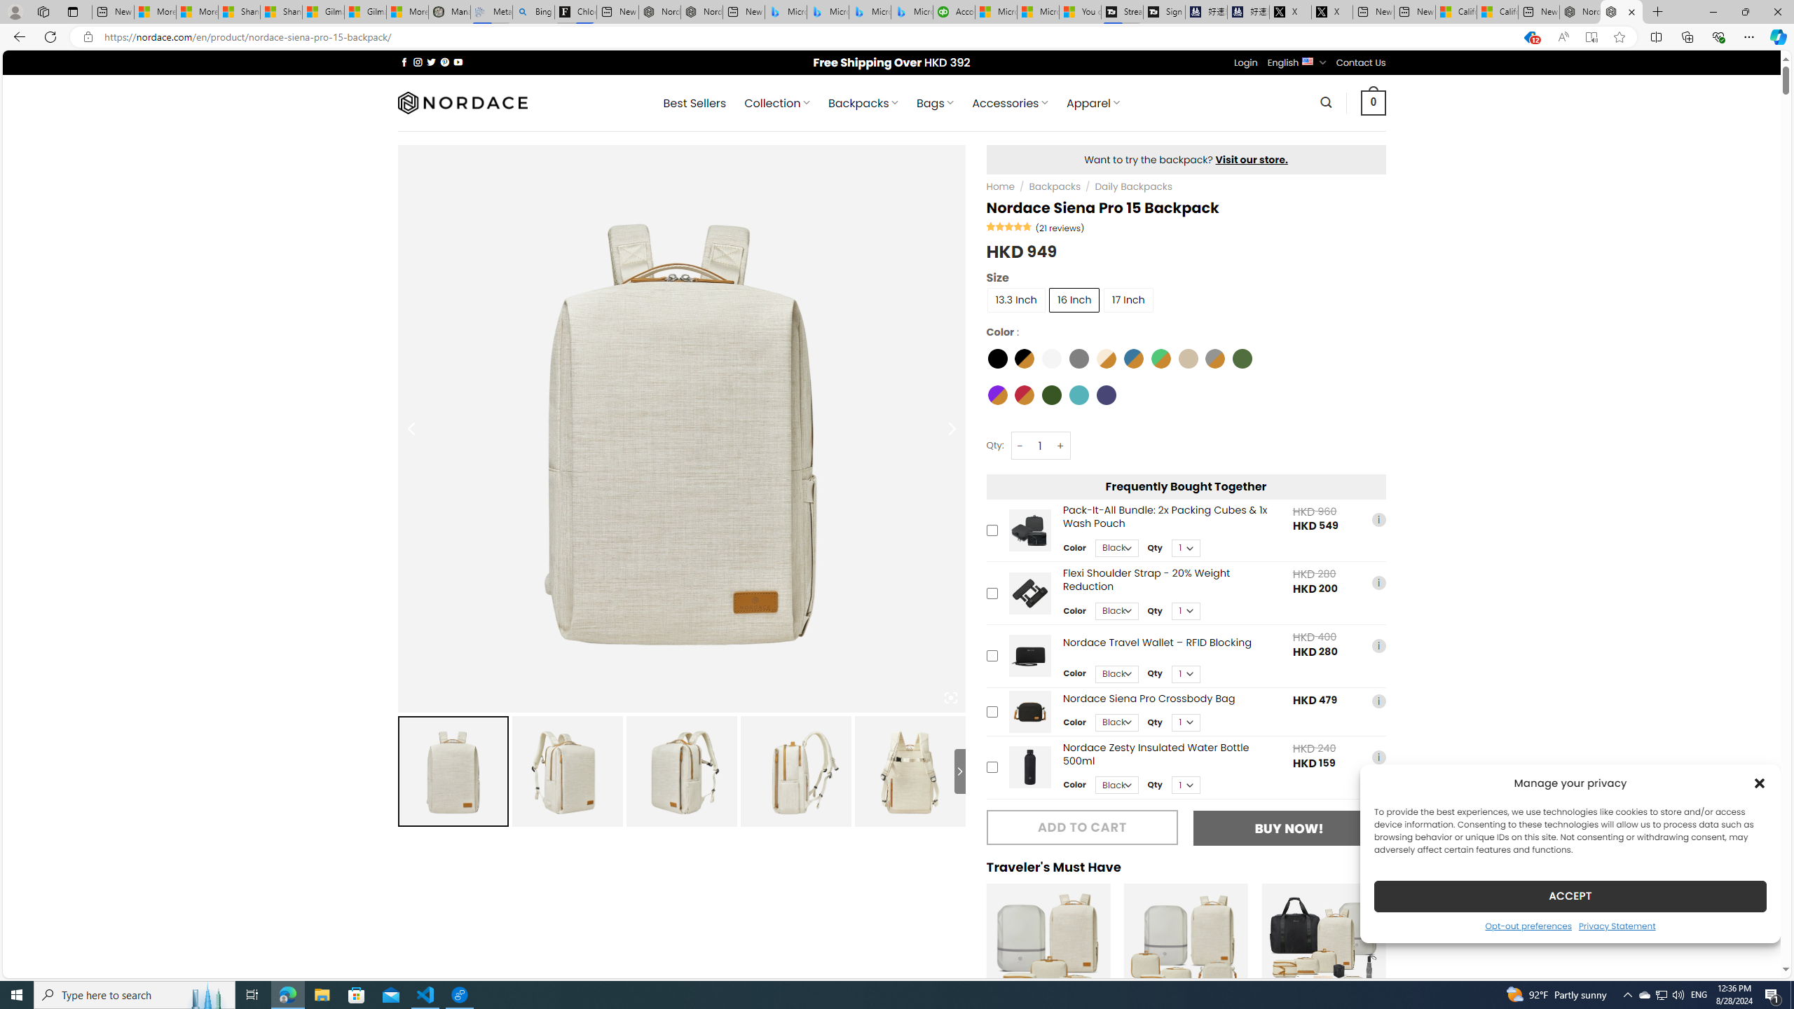 The height and width of the screenshot is (1009, 1794). Describe the element at coordinates (1620, 37) in the screenshot. I see `Add this page to favorites (Ctrl+D)` at that location.